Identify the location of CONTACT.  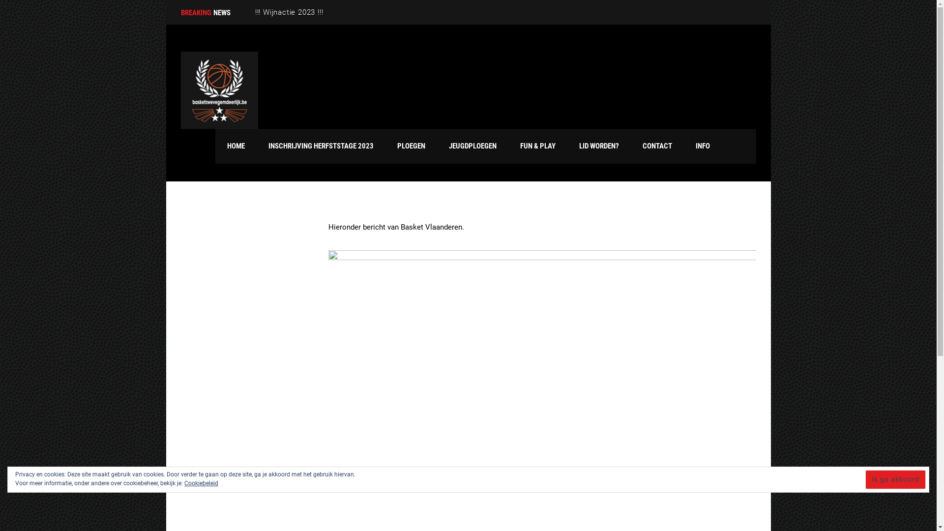
(657, 146).